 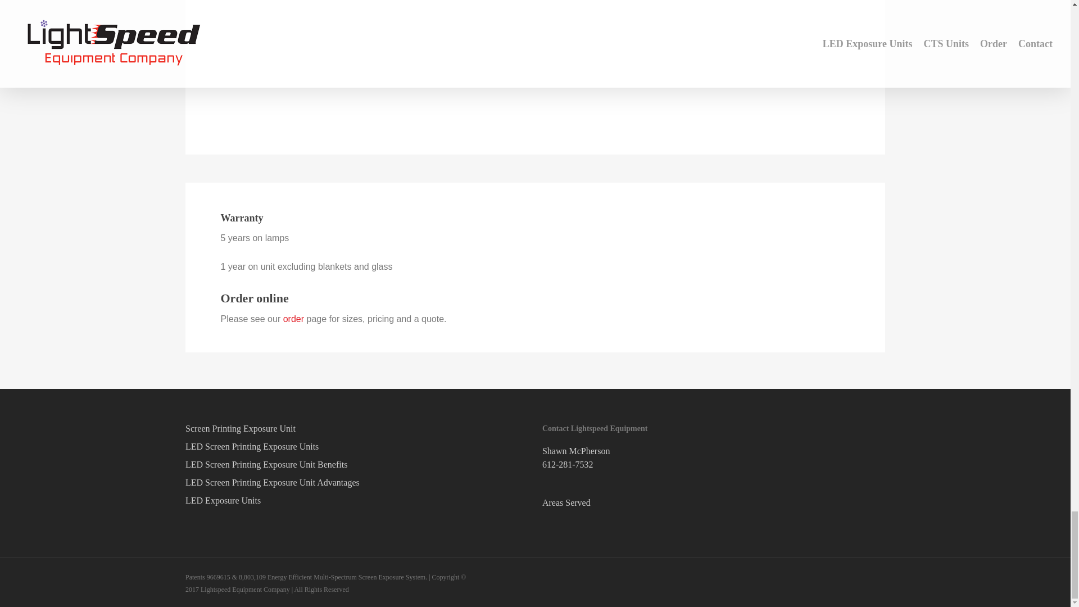 What do you see at coordinates (357, 428) in the screenshot?
I see `Screen Printing Exposure Unit` at bounding box center [357, 428].